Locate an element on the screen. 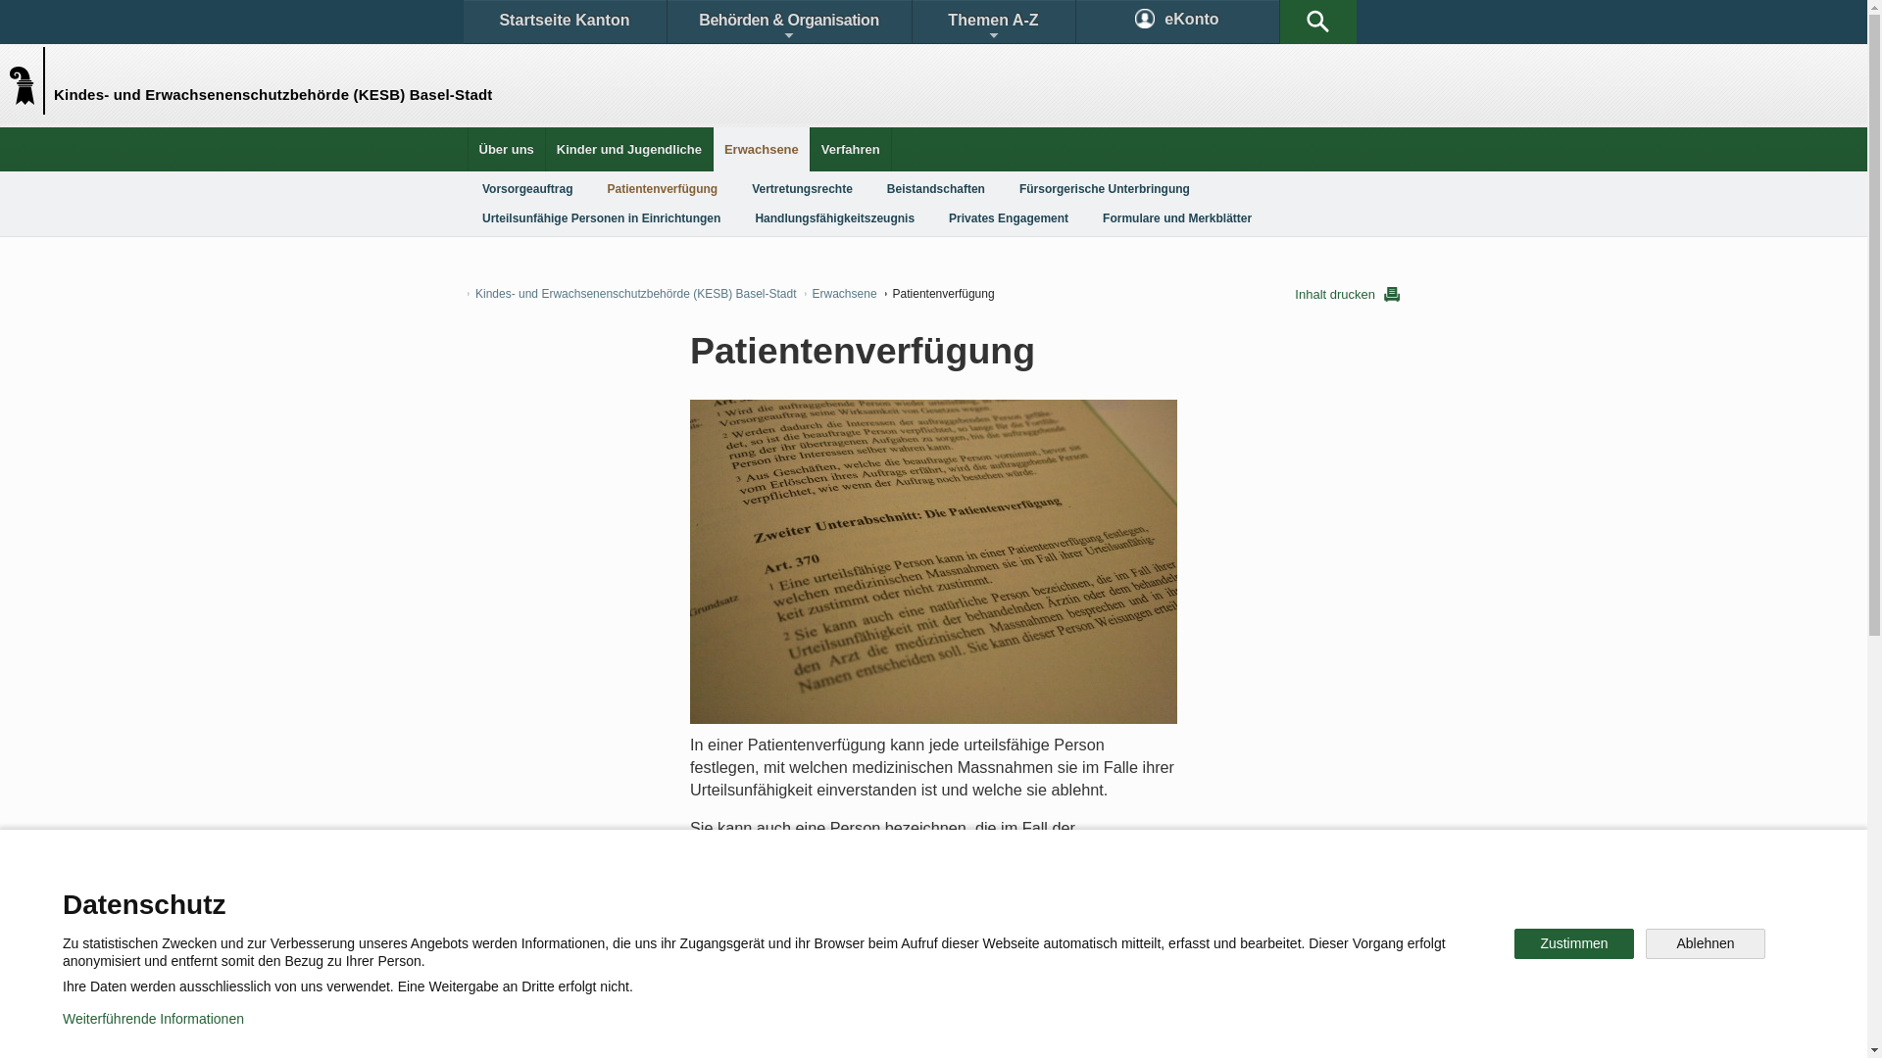  Zur mobilen Ansicht is located at coordinates (973, 1029).